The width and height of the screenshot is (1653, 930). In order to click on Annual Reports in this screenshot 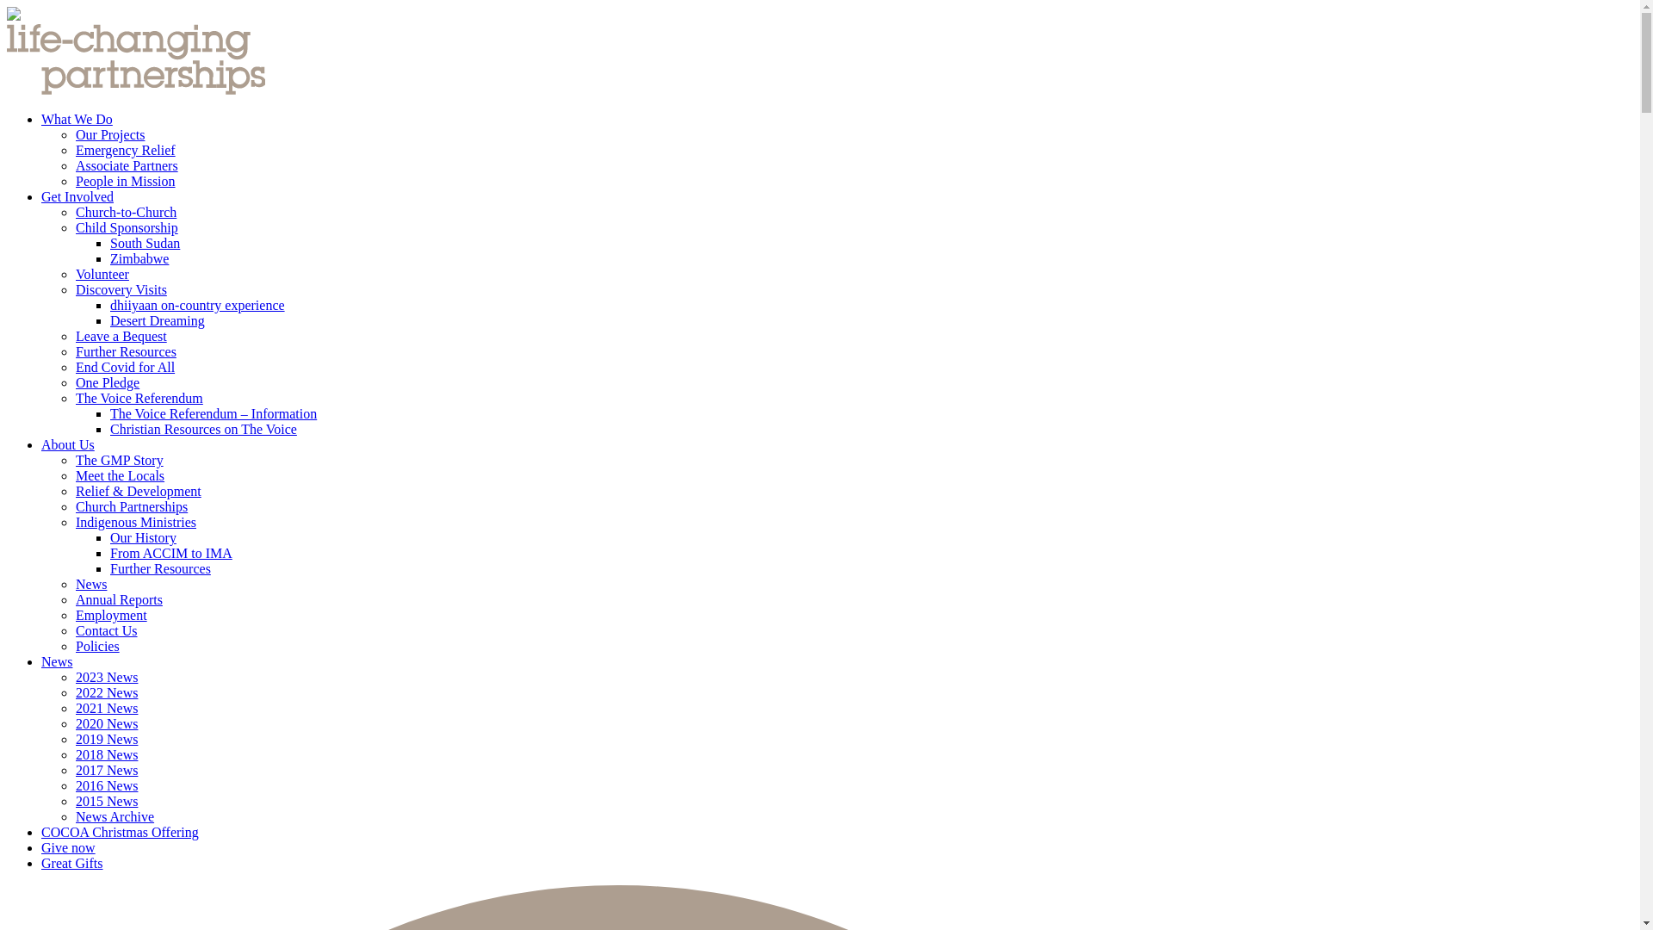, I will do `click(119, 599)`.